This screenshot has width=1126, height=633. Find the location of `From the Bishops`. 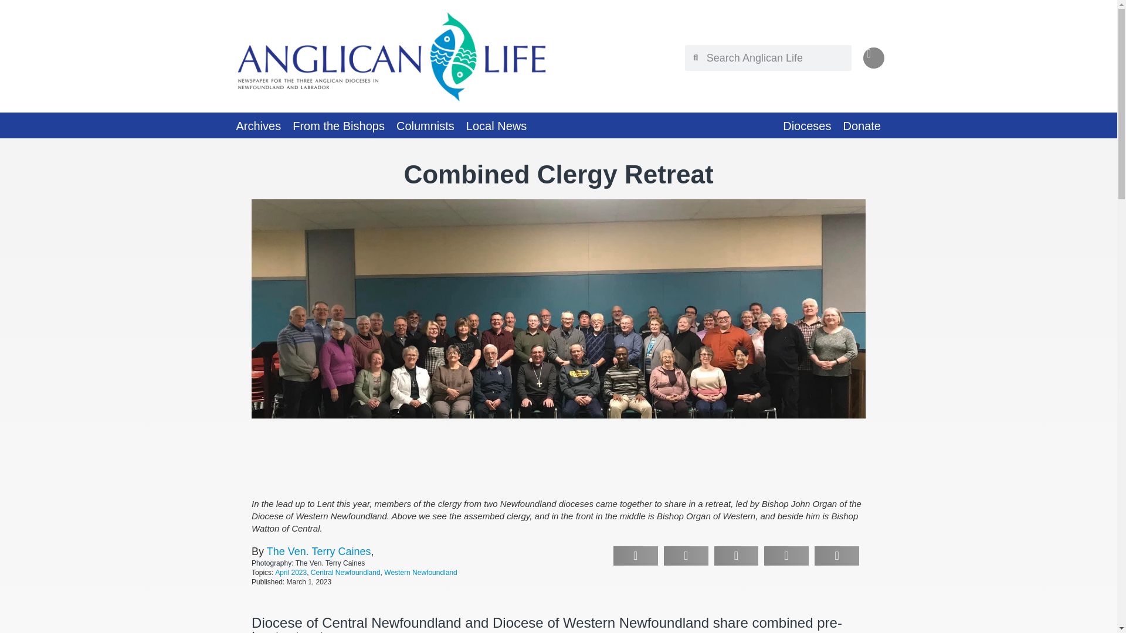

From the Bishops is located at coordinates (339, 125).